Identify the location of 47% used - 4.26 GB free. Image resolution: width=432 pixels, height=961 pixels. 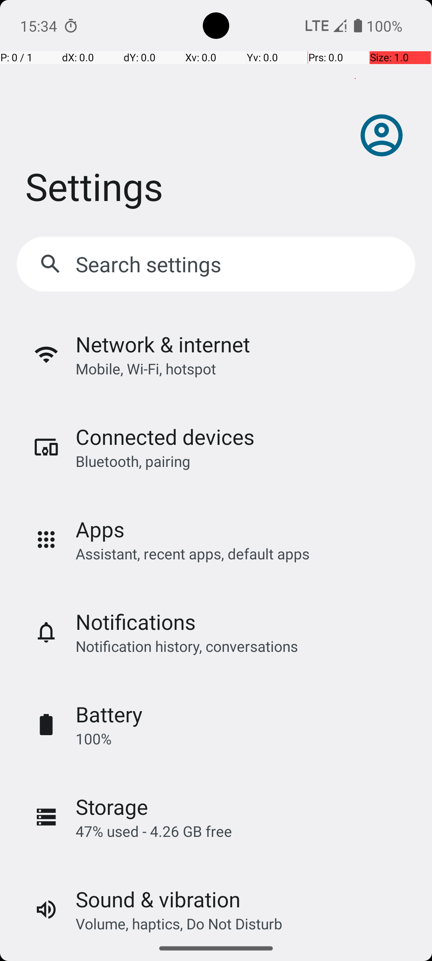
(154, 831).